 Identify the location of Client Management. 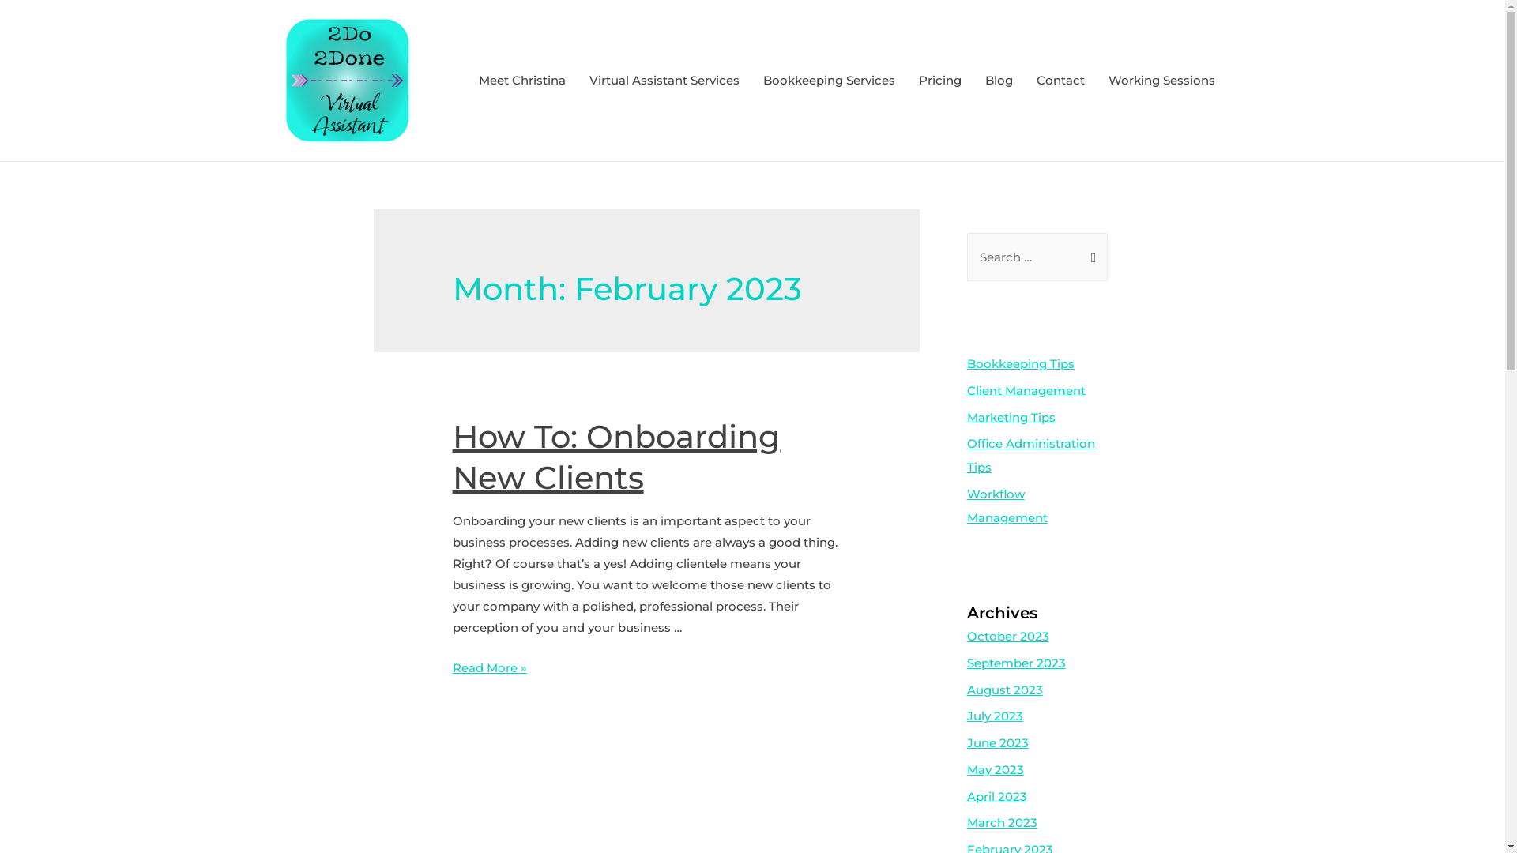
(1026, 390).